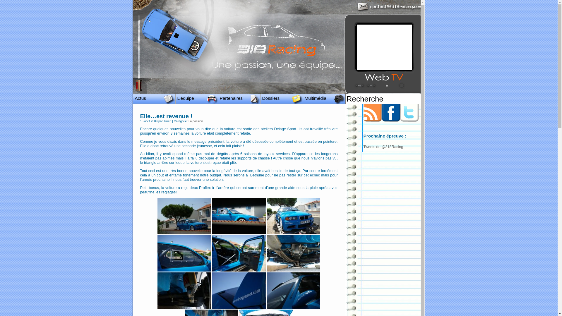  I want to click on IMGP0629, so click(184, 291).